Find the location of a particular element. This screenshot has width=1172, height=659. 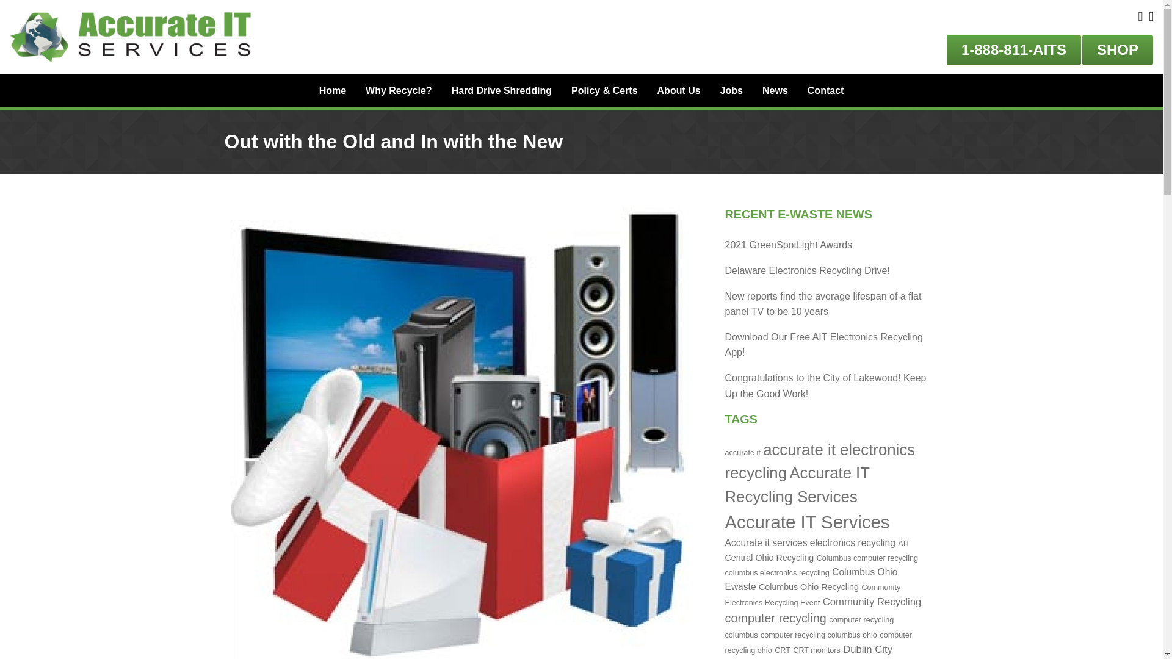

Accurate it services electronics recycling is located at coordinates (810, 542).